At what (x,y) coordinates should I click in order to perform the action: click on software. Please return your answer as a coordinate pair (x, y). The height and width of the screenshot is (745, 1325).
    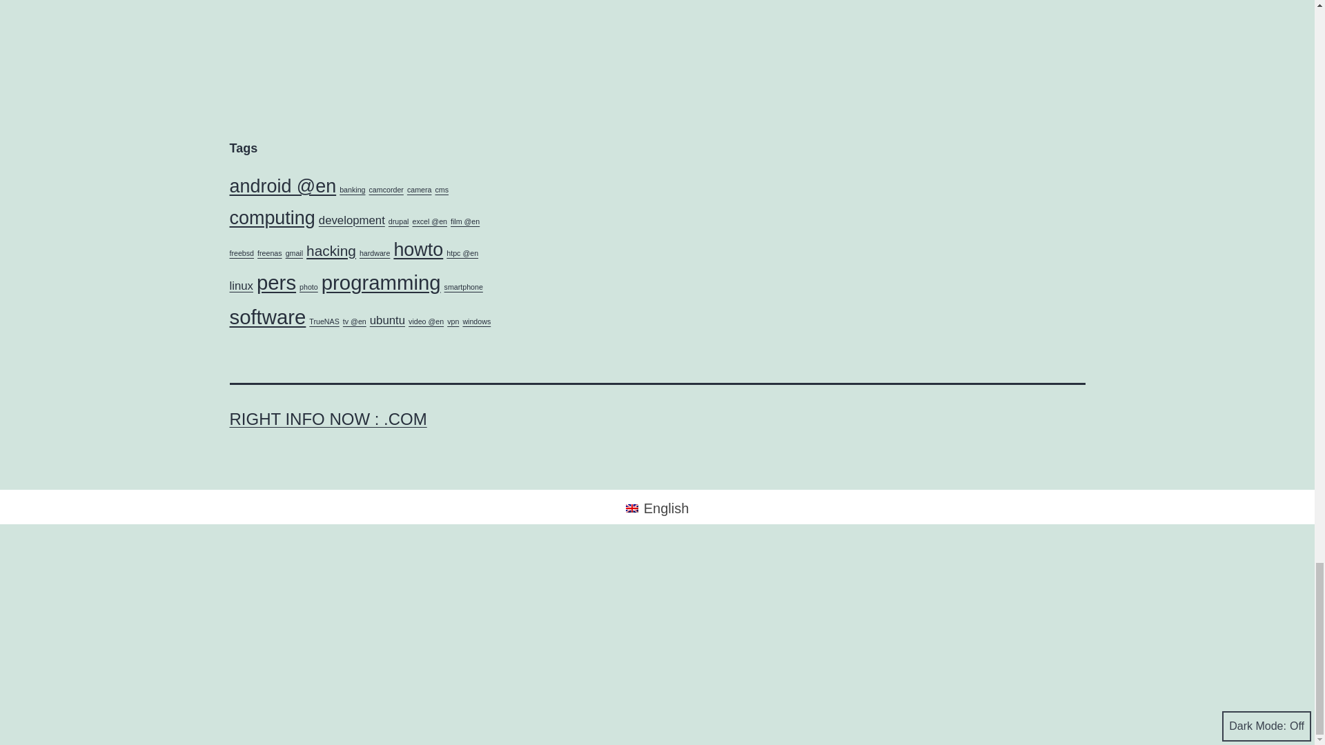
    Looking at the image, I should click on (268, 317).